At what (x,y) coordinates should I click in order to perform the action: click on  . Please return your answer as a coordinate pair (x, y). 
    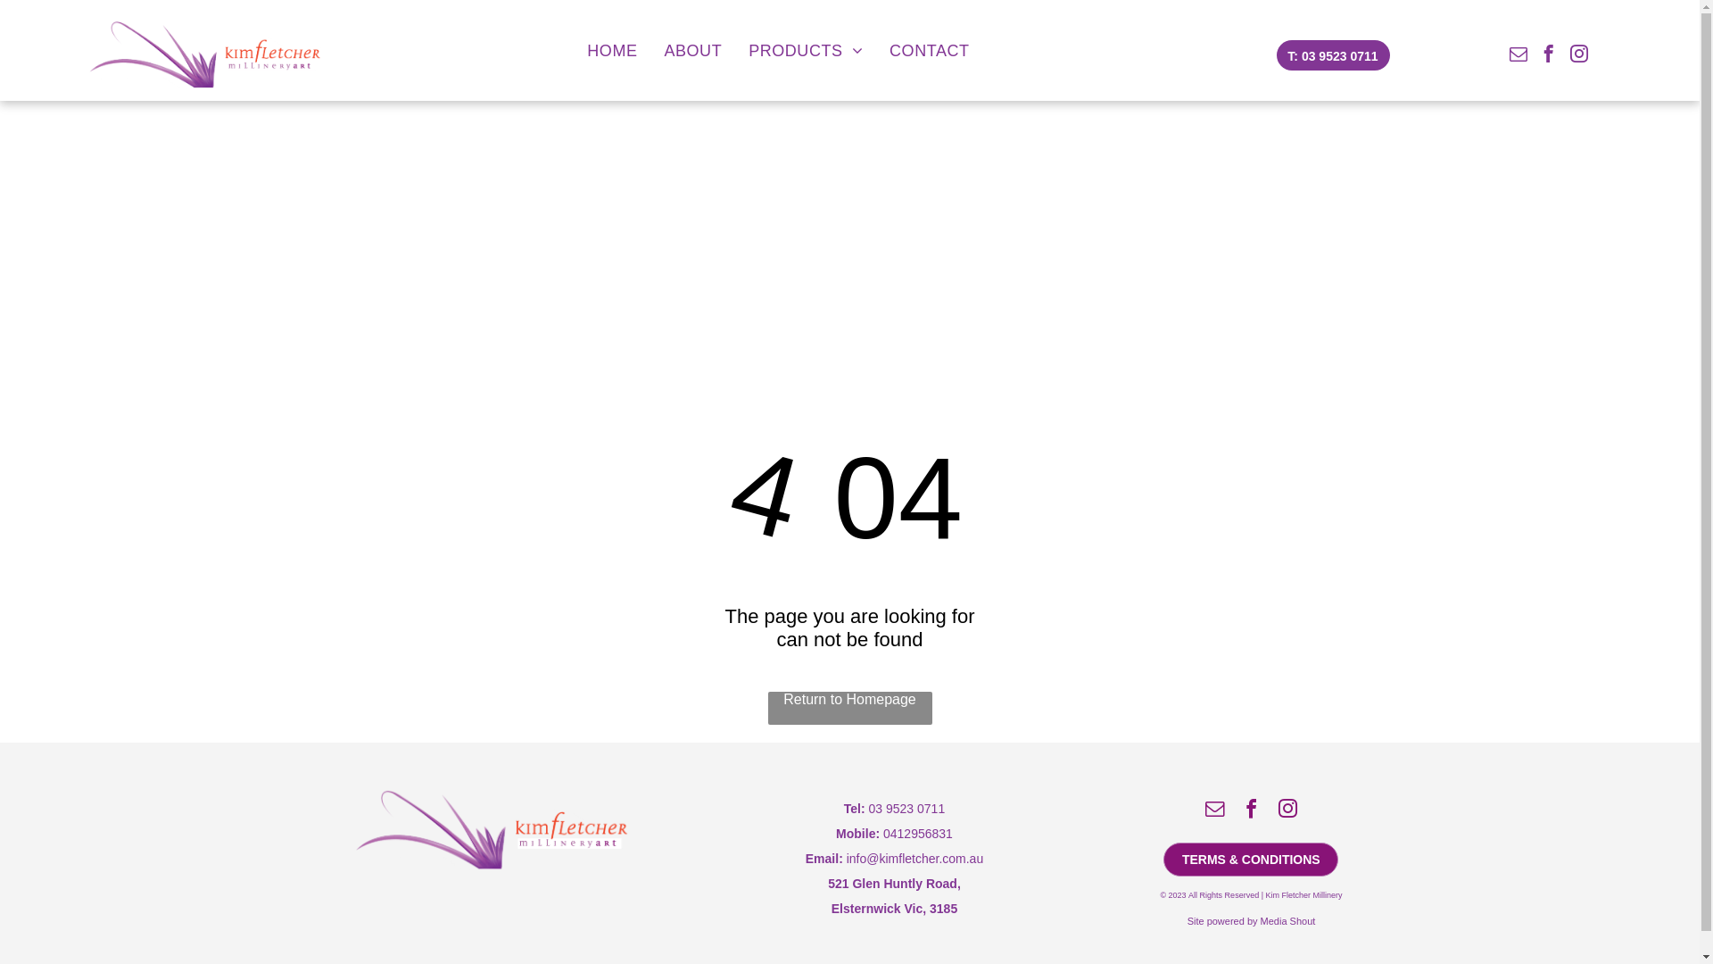
    Looking at the image, I should click on (845, 859).